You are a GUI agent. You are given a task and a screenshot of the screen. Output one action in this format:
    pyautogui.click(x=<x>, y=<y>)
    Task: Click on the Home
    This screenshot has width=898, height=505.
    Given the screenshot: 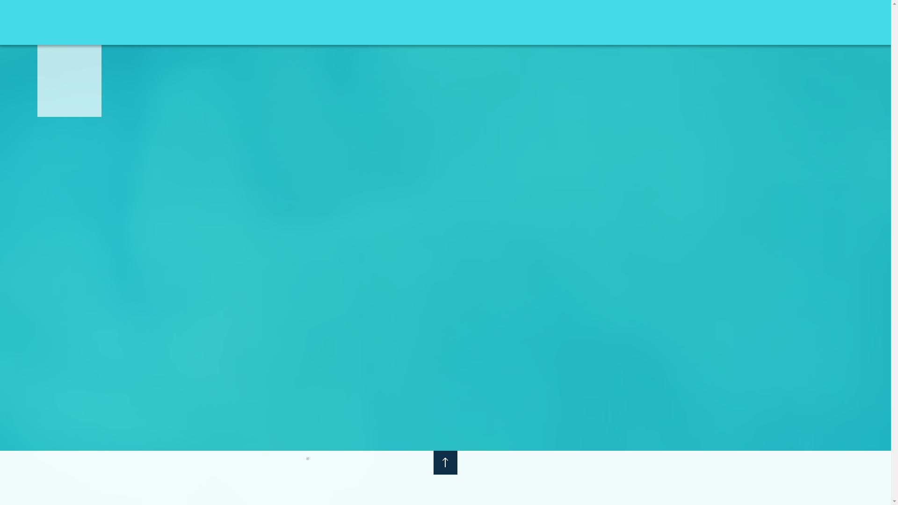 What is the action you would take?
    pyautogui.click(x=543, y=26)
    